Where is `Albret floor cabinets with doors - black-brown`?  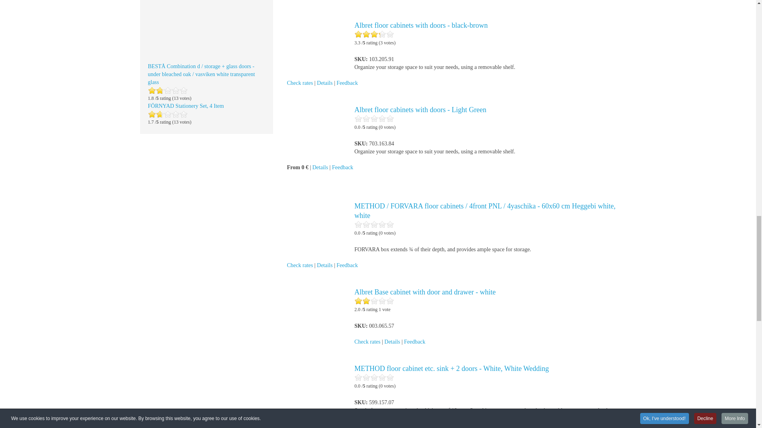
Albret floor cabinets with doors - black-brown is located at coordinates (317, 40).